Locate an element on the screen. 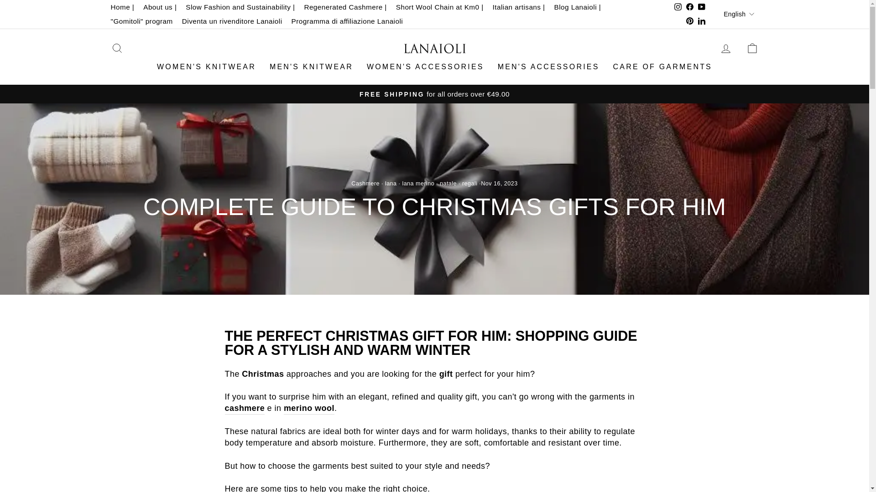 Image resolution: width=876 pixels, height=492 pixels. ACCOUNT is located at coordinates (725, 48).